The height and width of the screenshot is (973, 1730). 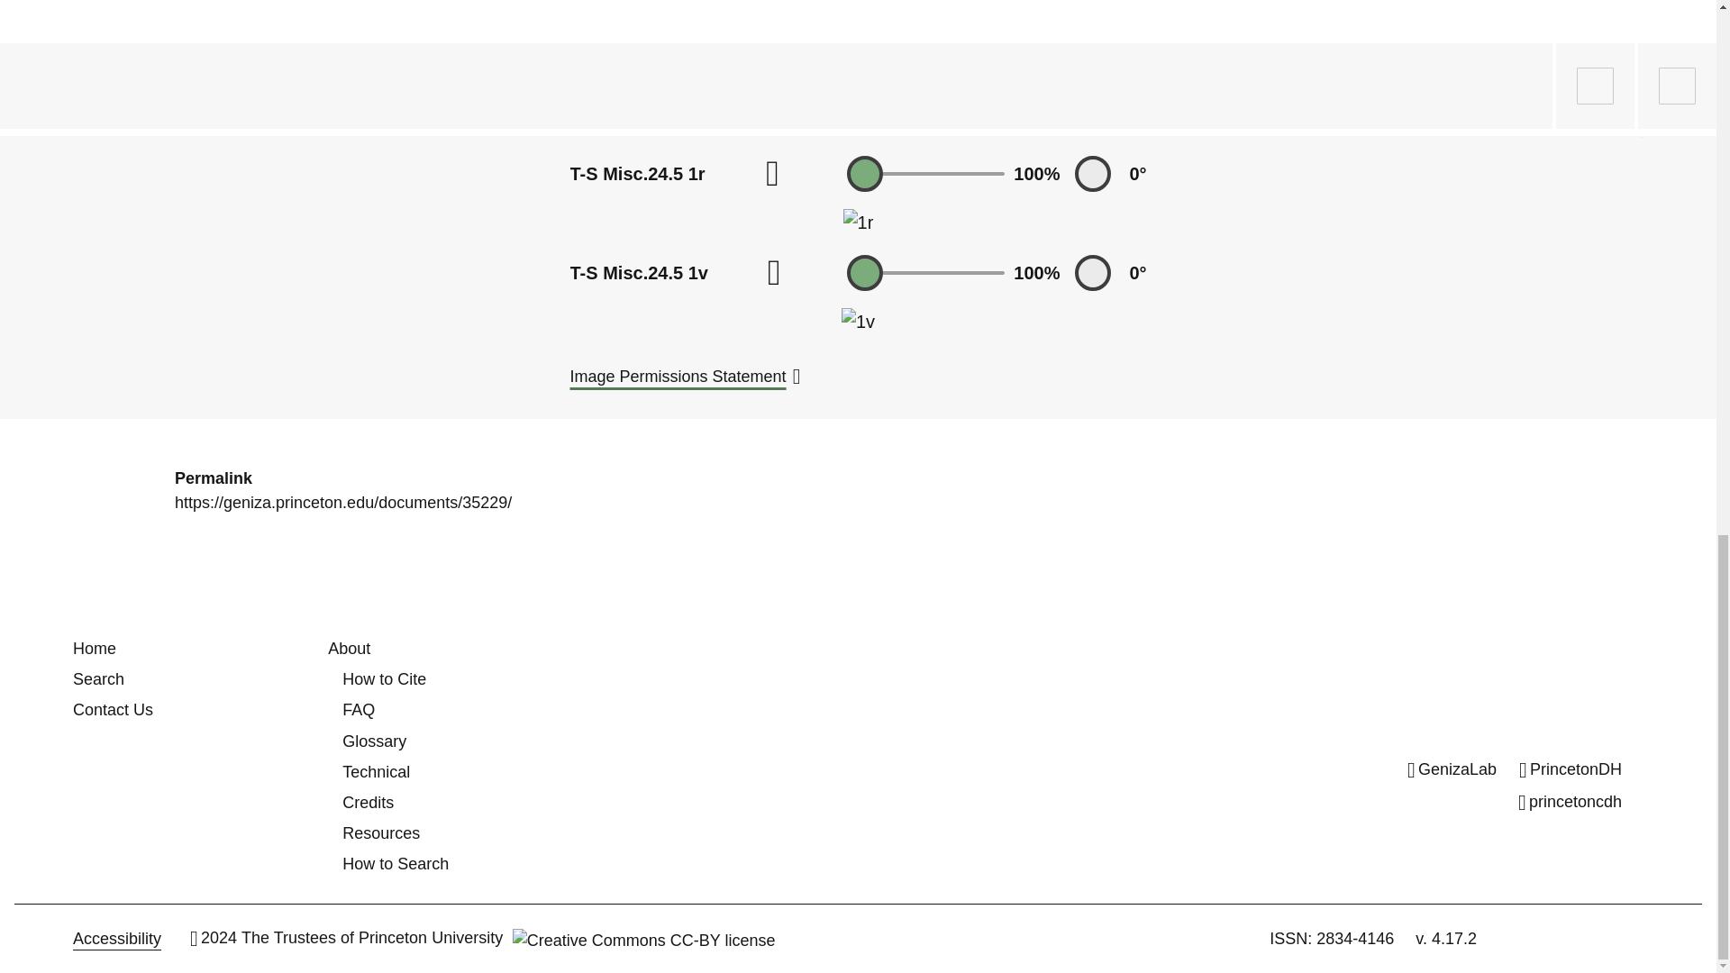 What do you see at coordinates (858, 321) in the screenshot?
I see `1v` at bounding box center [858, 321].